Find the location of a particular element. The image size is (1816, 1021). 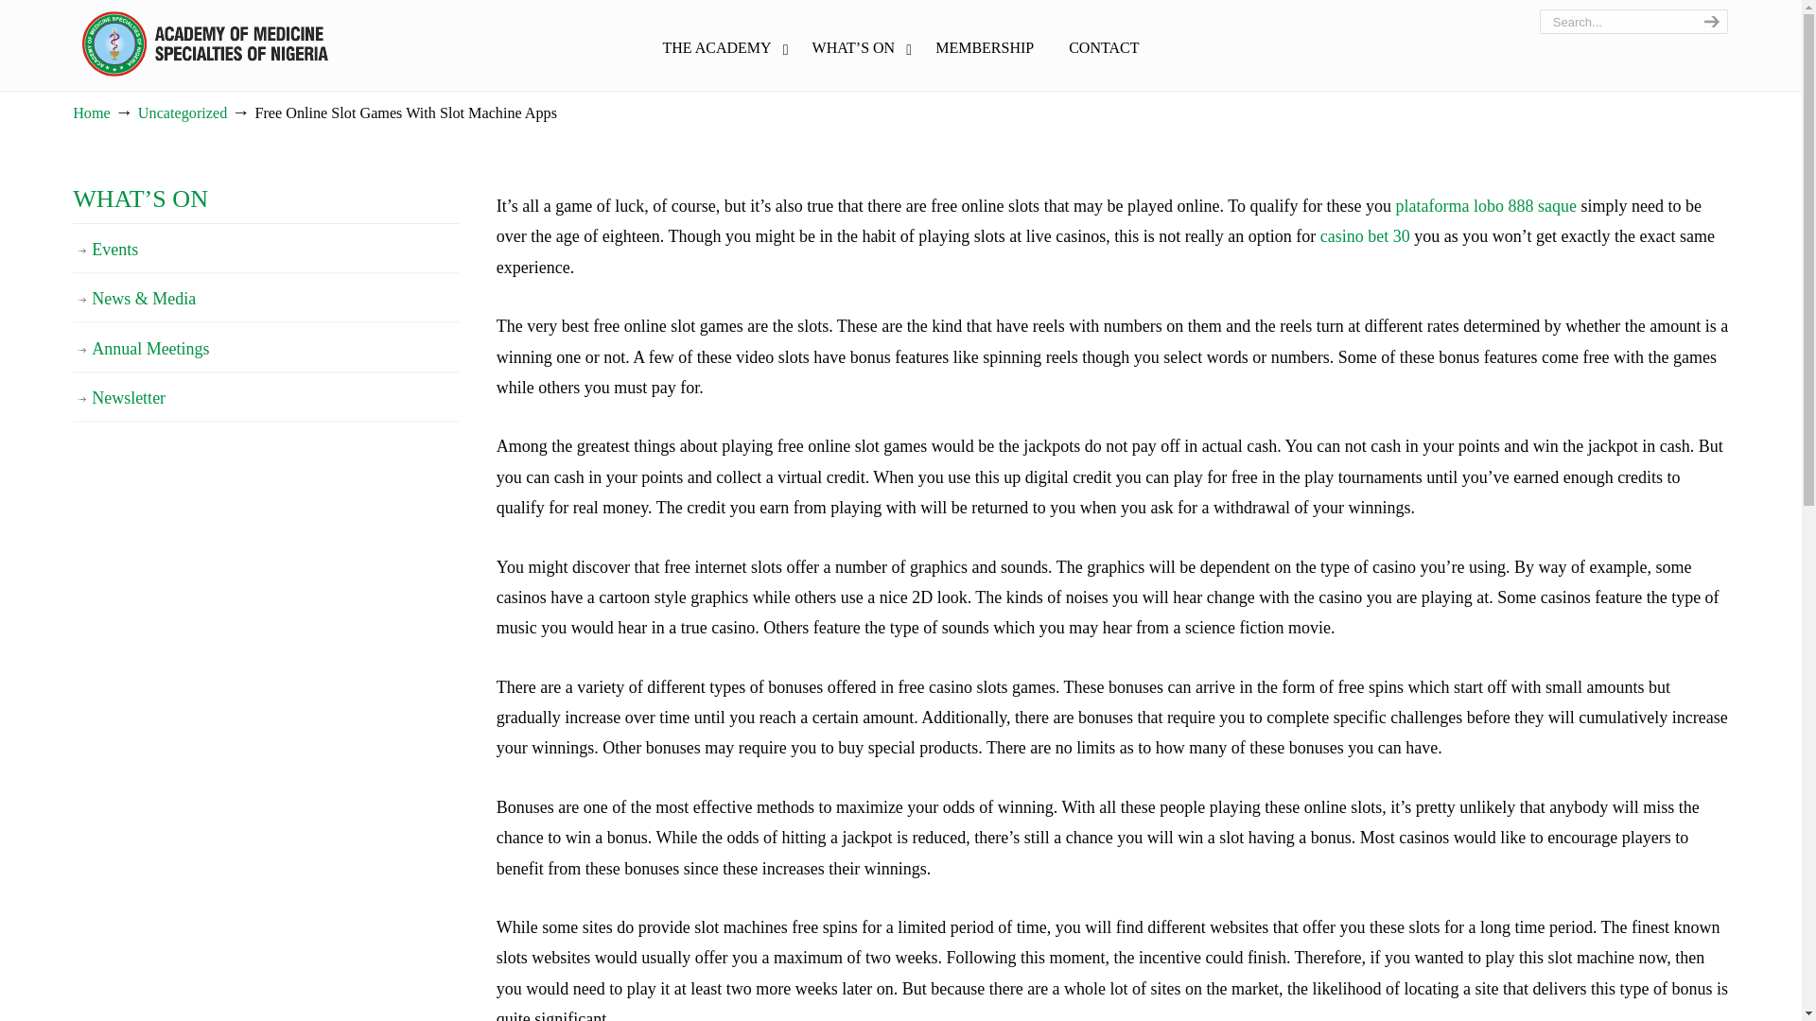

Newsletter is located at coordinates (265, 398).